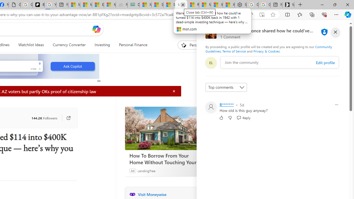 Image resolution: width=354 pixels, height=199 pixels. Describe the element at coordinates (226, 87) in the screenshot. I see `Sort comments by` at that location.